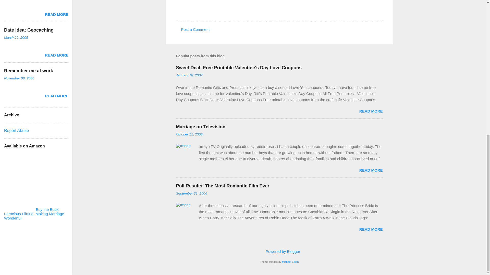  What do you see at coordinates (239, 68) in the screenshot?
I see `Sweet Deal: Free Printable Valentine's Day Love Coupons` at bounding box center [239, 68].